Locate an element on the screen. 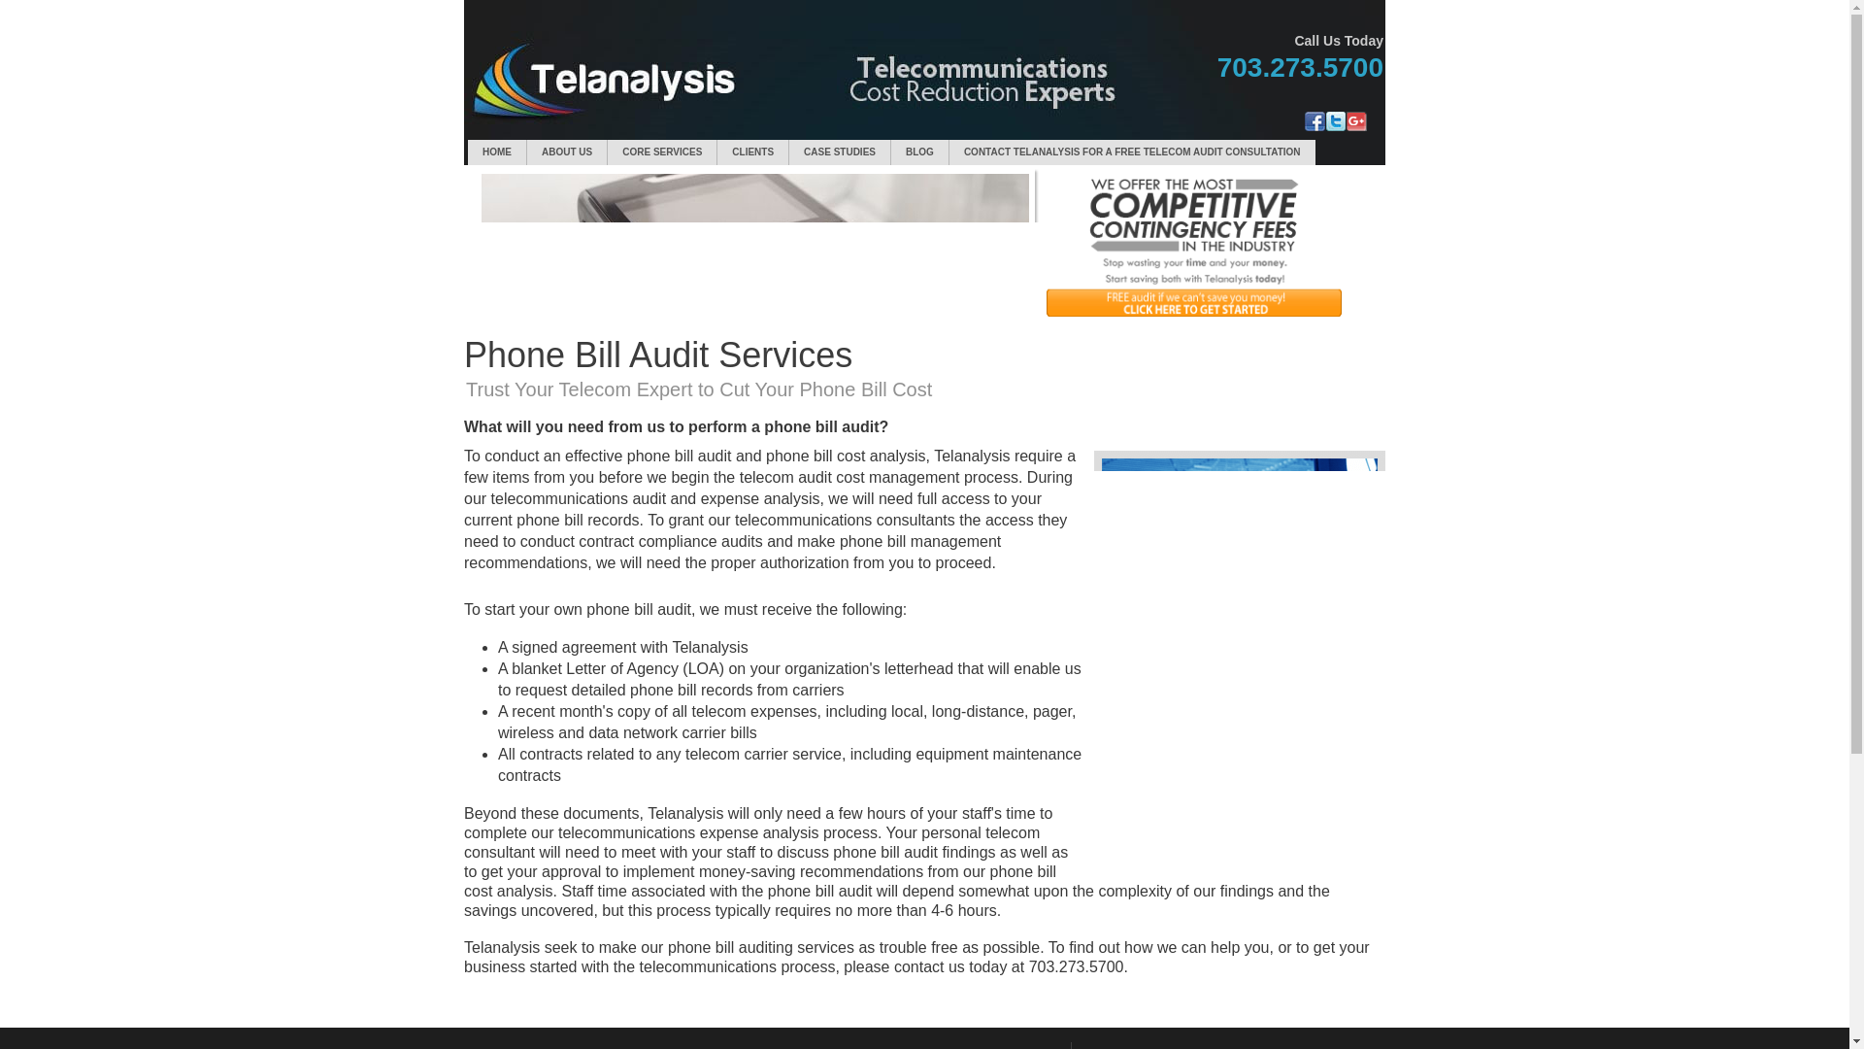 Image resolution: width=1864 pixels, height=1049 pixels. CONTACT TELANALYSIS FOR A FREE TELECOM AUDIT CONSULTATION is located at coordinates (1132, 152).